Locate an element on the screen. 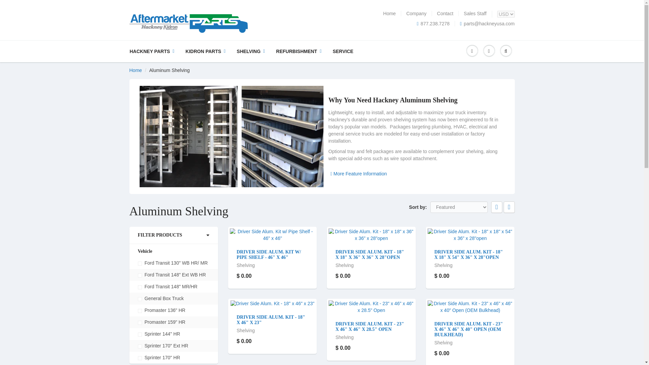 The width and height of the screenshot is (649, 365). REFURBISHMENT is located at coordinates (299, 51).